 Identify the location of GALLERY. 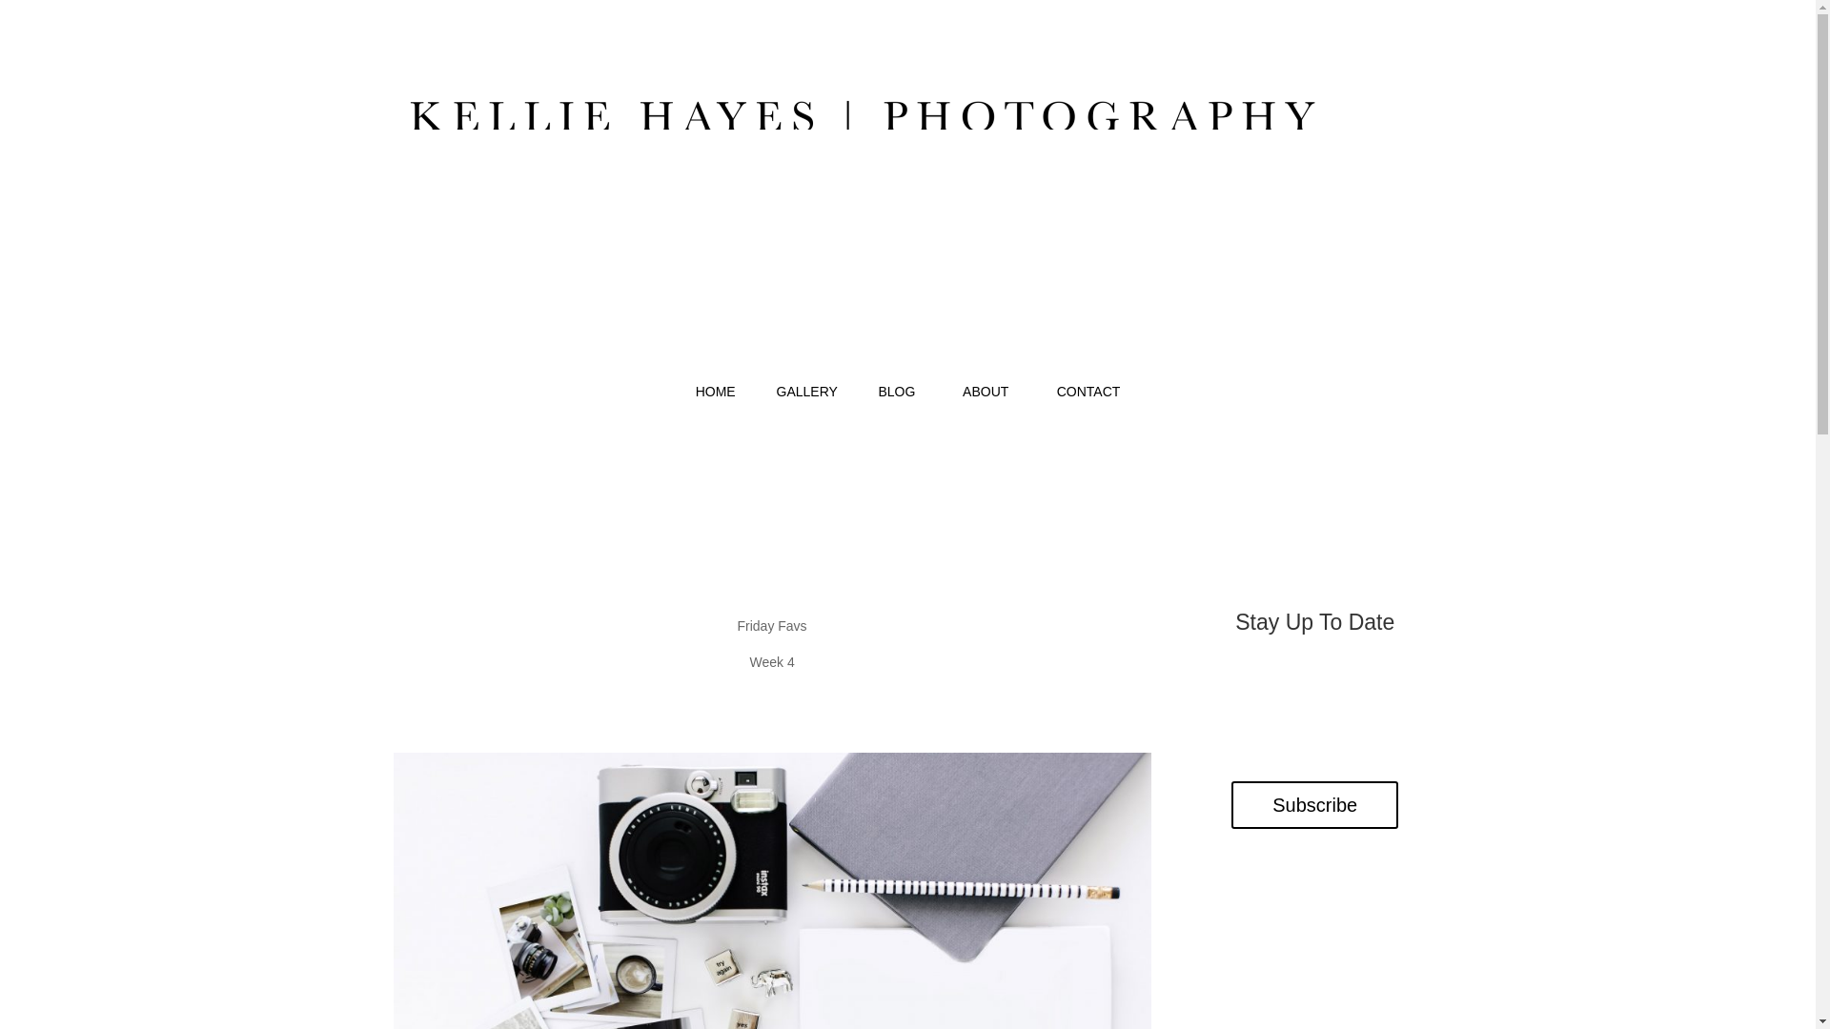
(806, 391).